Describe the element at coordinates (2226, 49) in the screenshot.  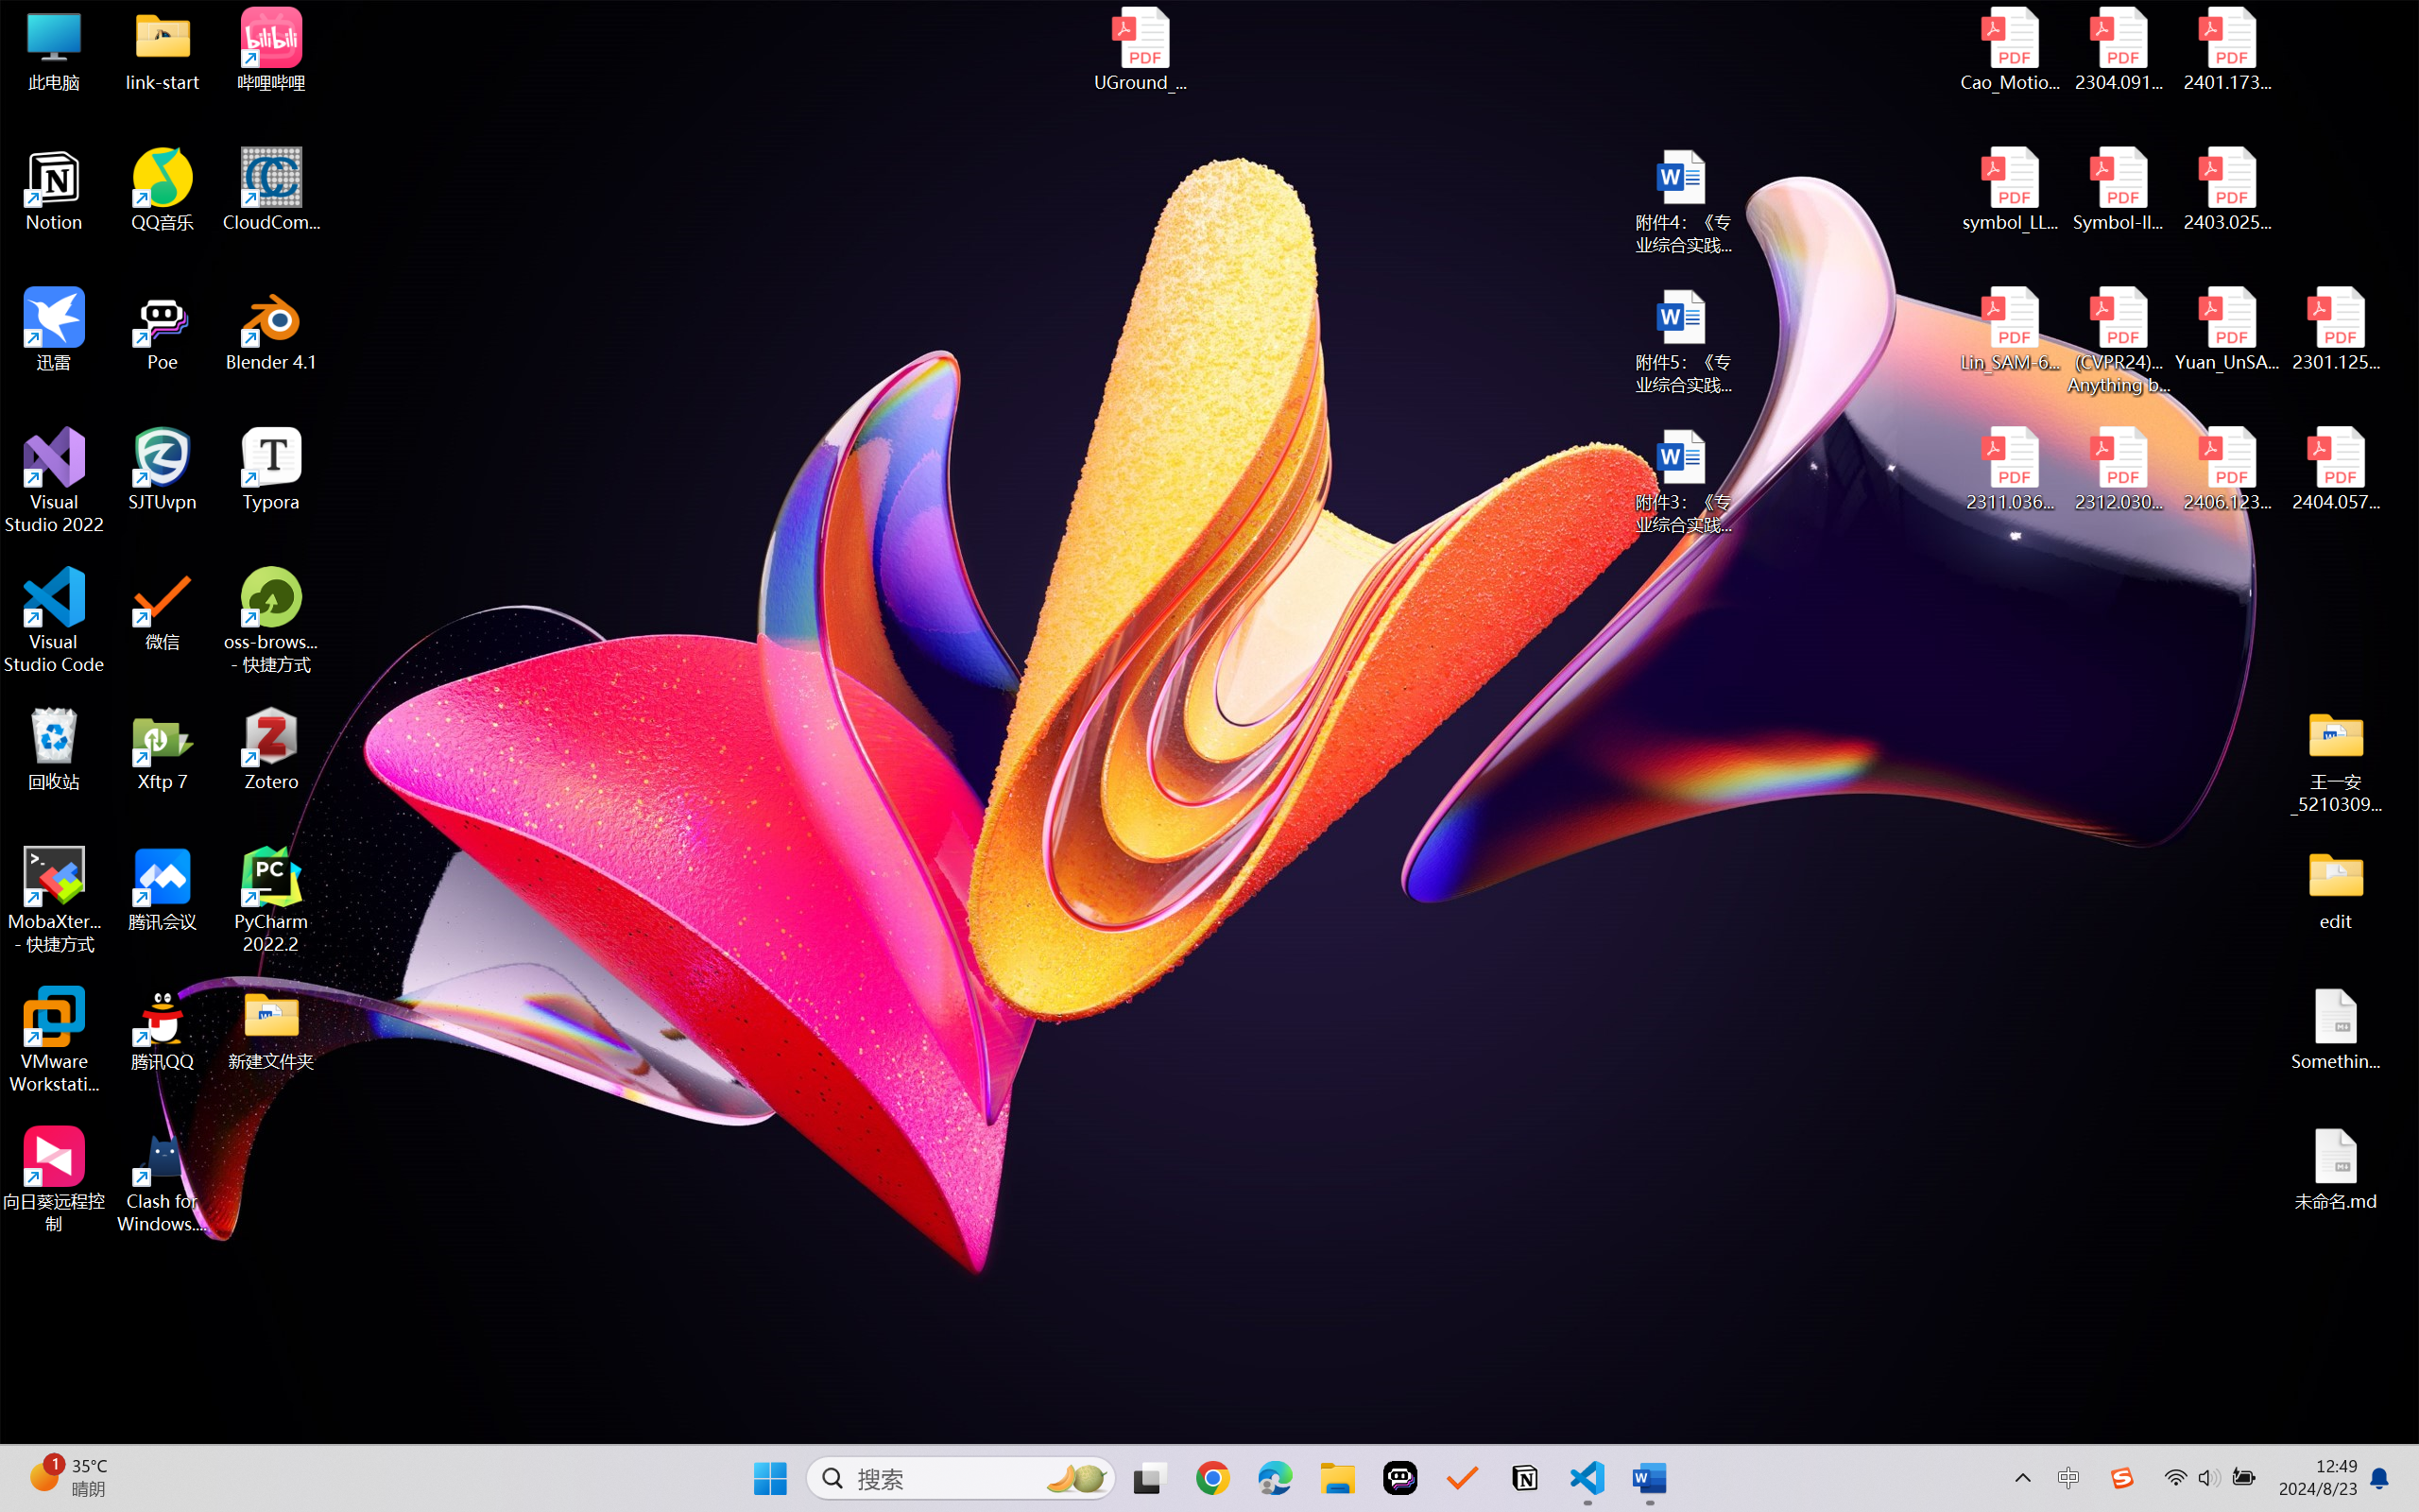
I see `2401.17399v1.pdf` at that location.